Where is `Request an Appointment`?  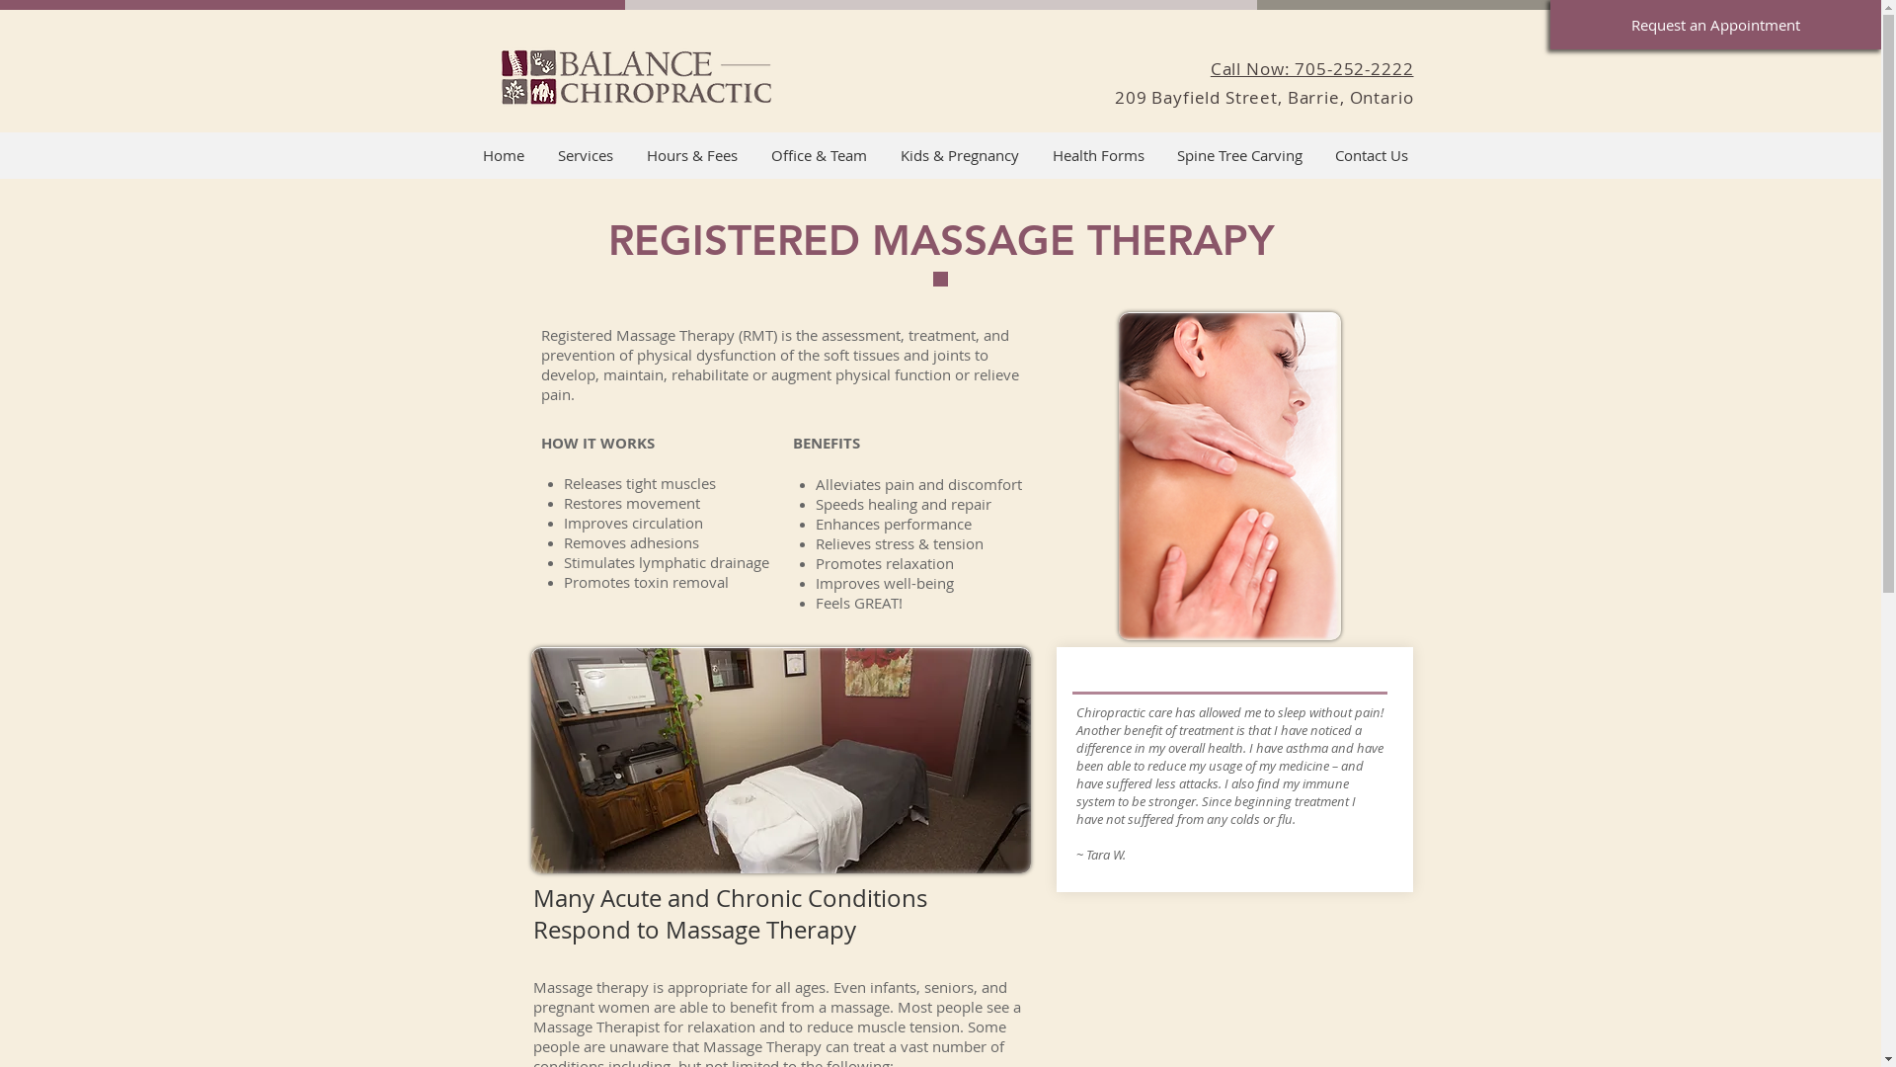
Request an Appointment is located at coordinates (1716, 25).